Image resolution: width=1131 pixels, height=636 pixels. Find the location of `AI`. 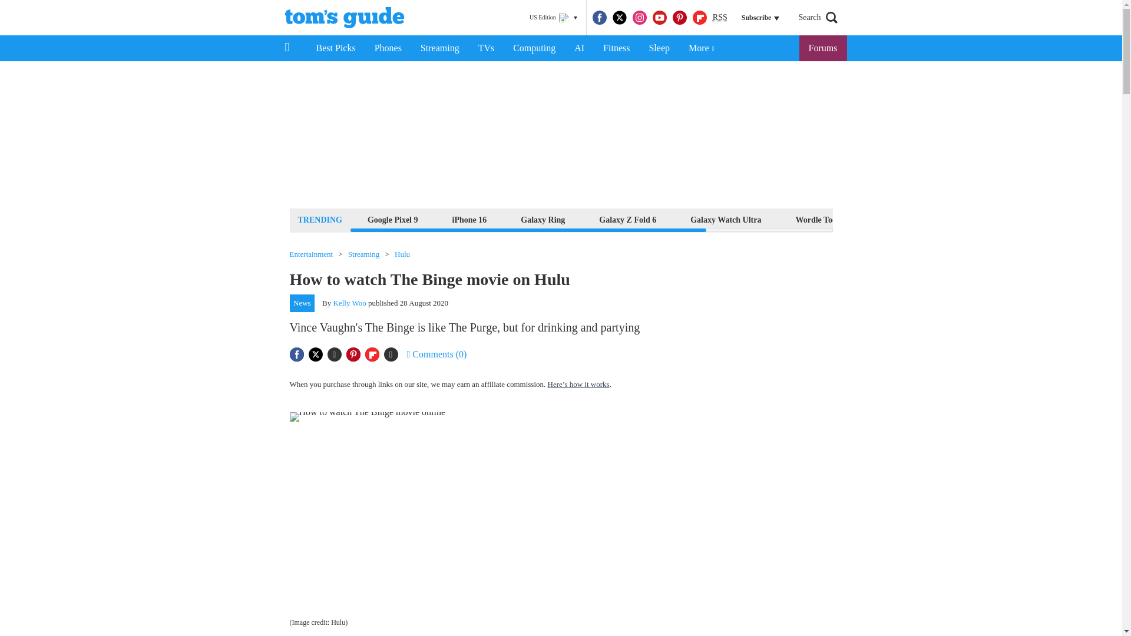

AI is located at coordinates (579, 48).